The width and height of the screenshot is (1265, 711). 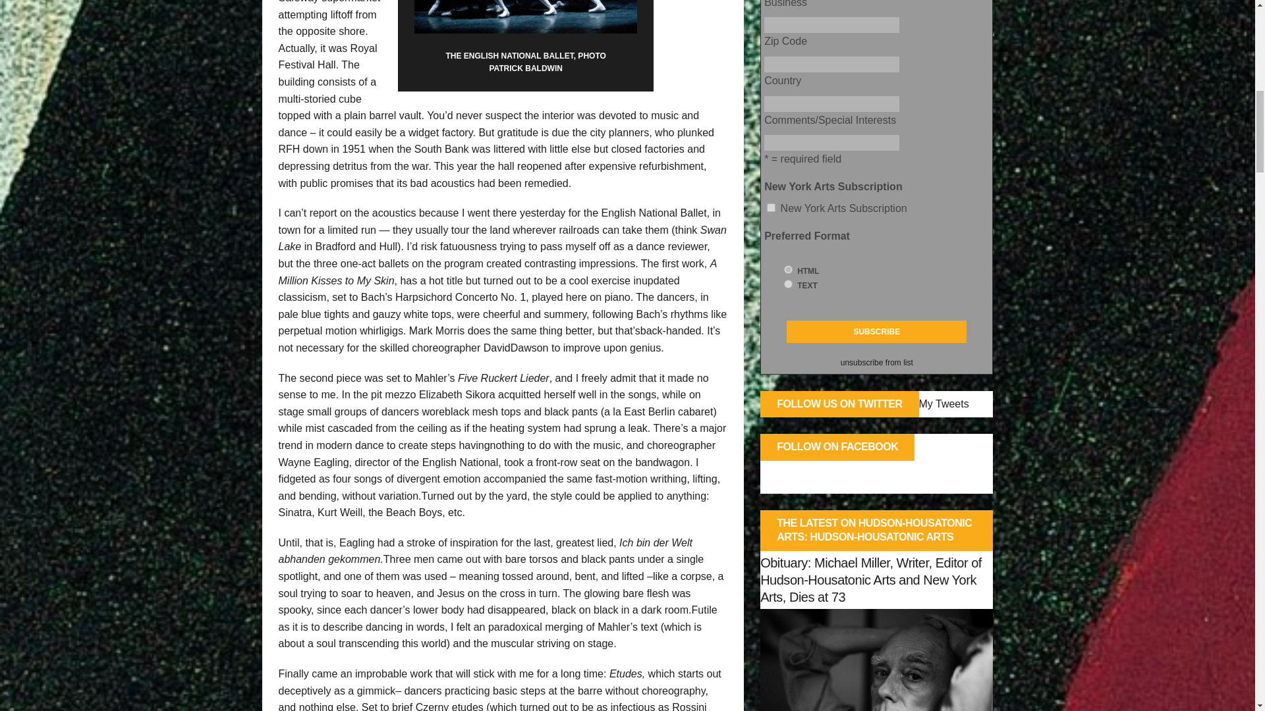 What do you see at coordinates (788, 284) in the screenshot?
I see `text` at bounding box center [788, 284].